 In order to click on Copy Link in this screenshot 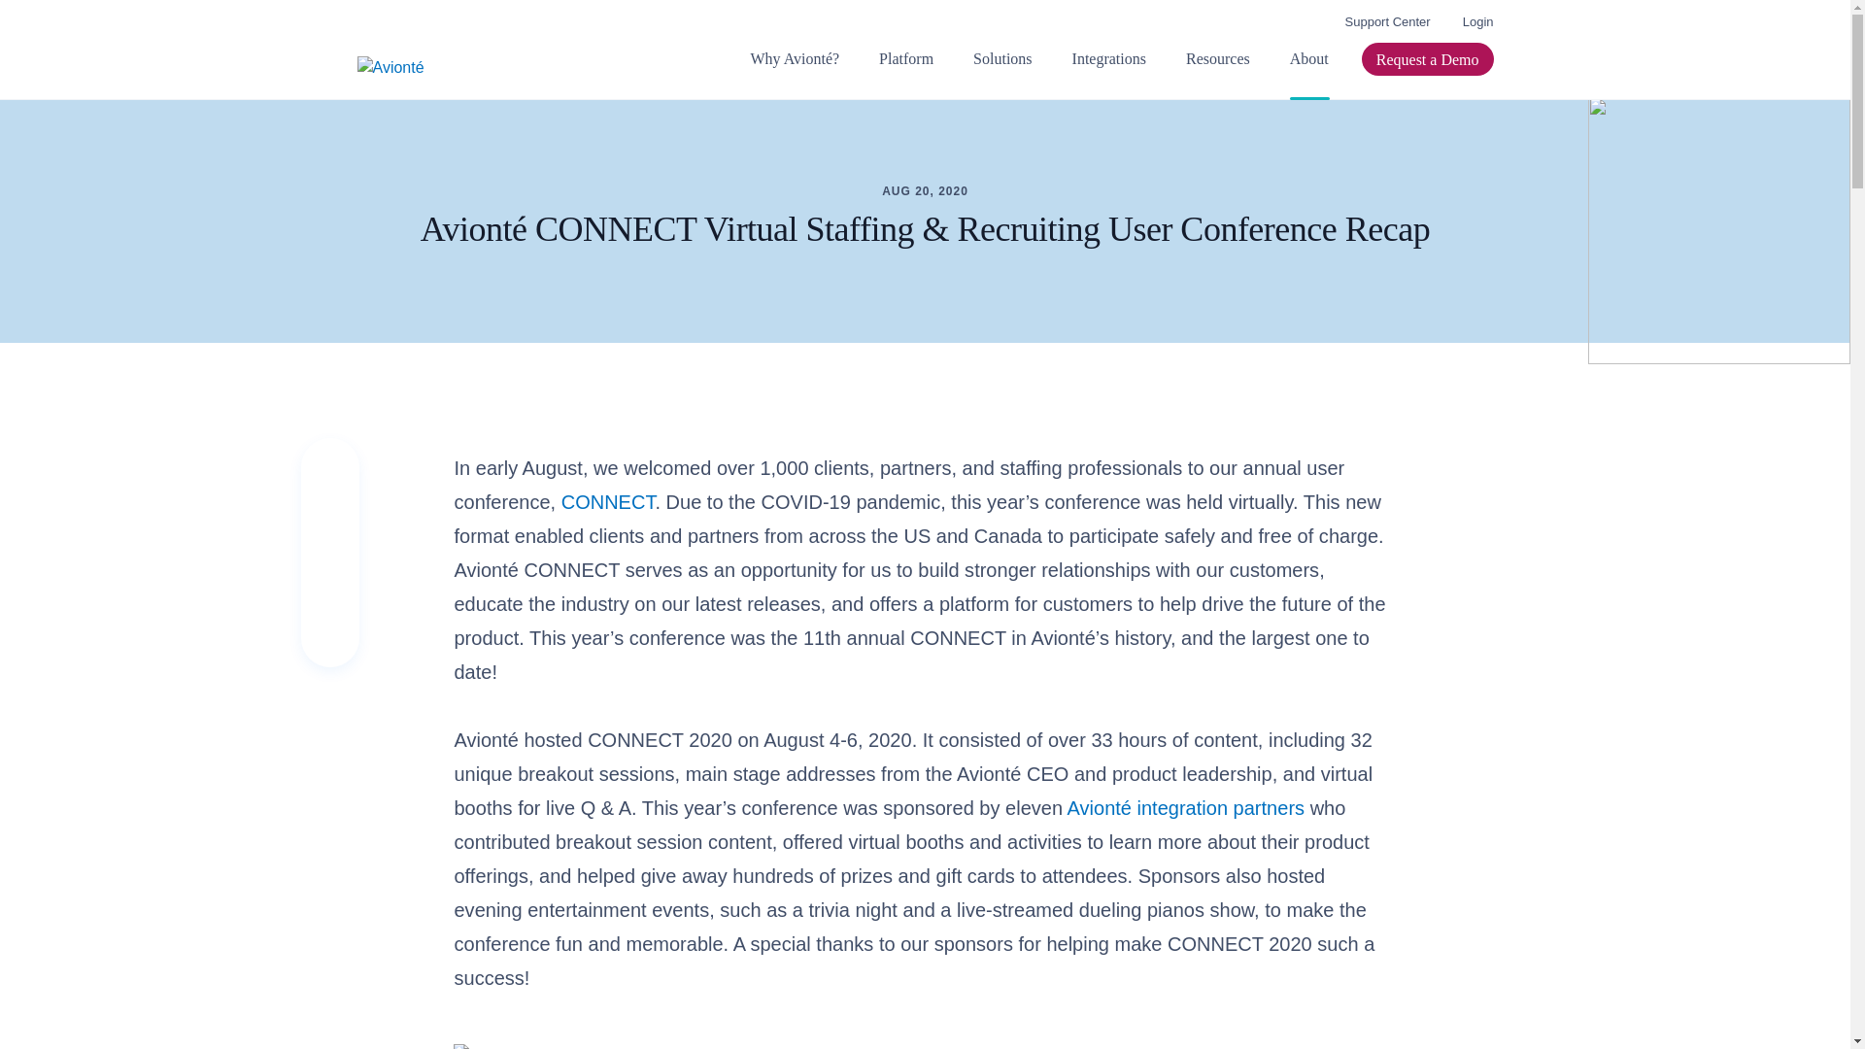, I will do `click(329, 476)`.